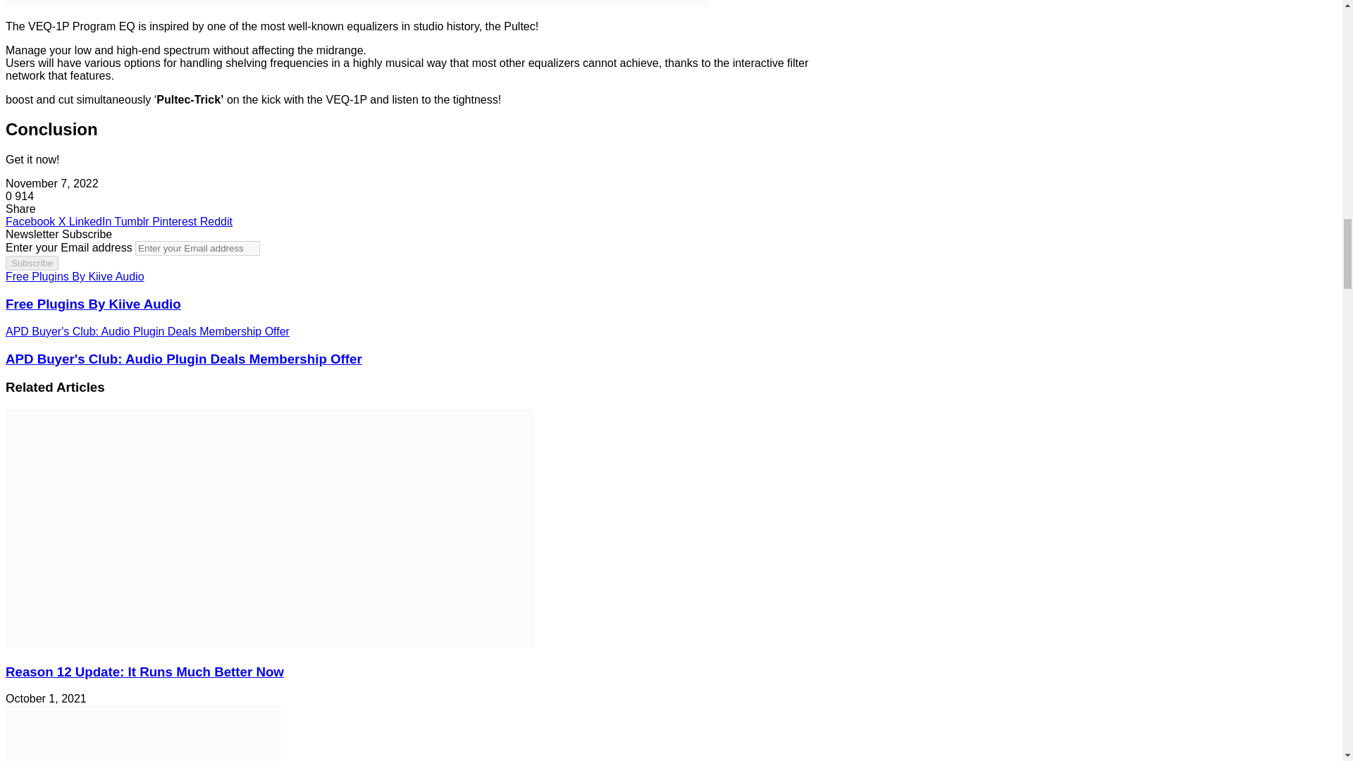 This screenshot has width=1353, height=761. I want to click on LinkedIn, so click(92, 221).